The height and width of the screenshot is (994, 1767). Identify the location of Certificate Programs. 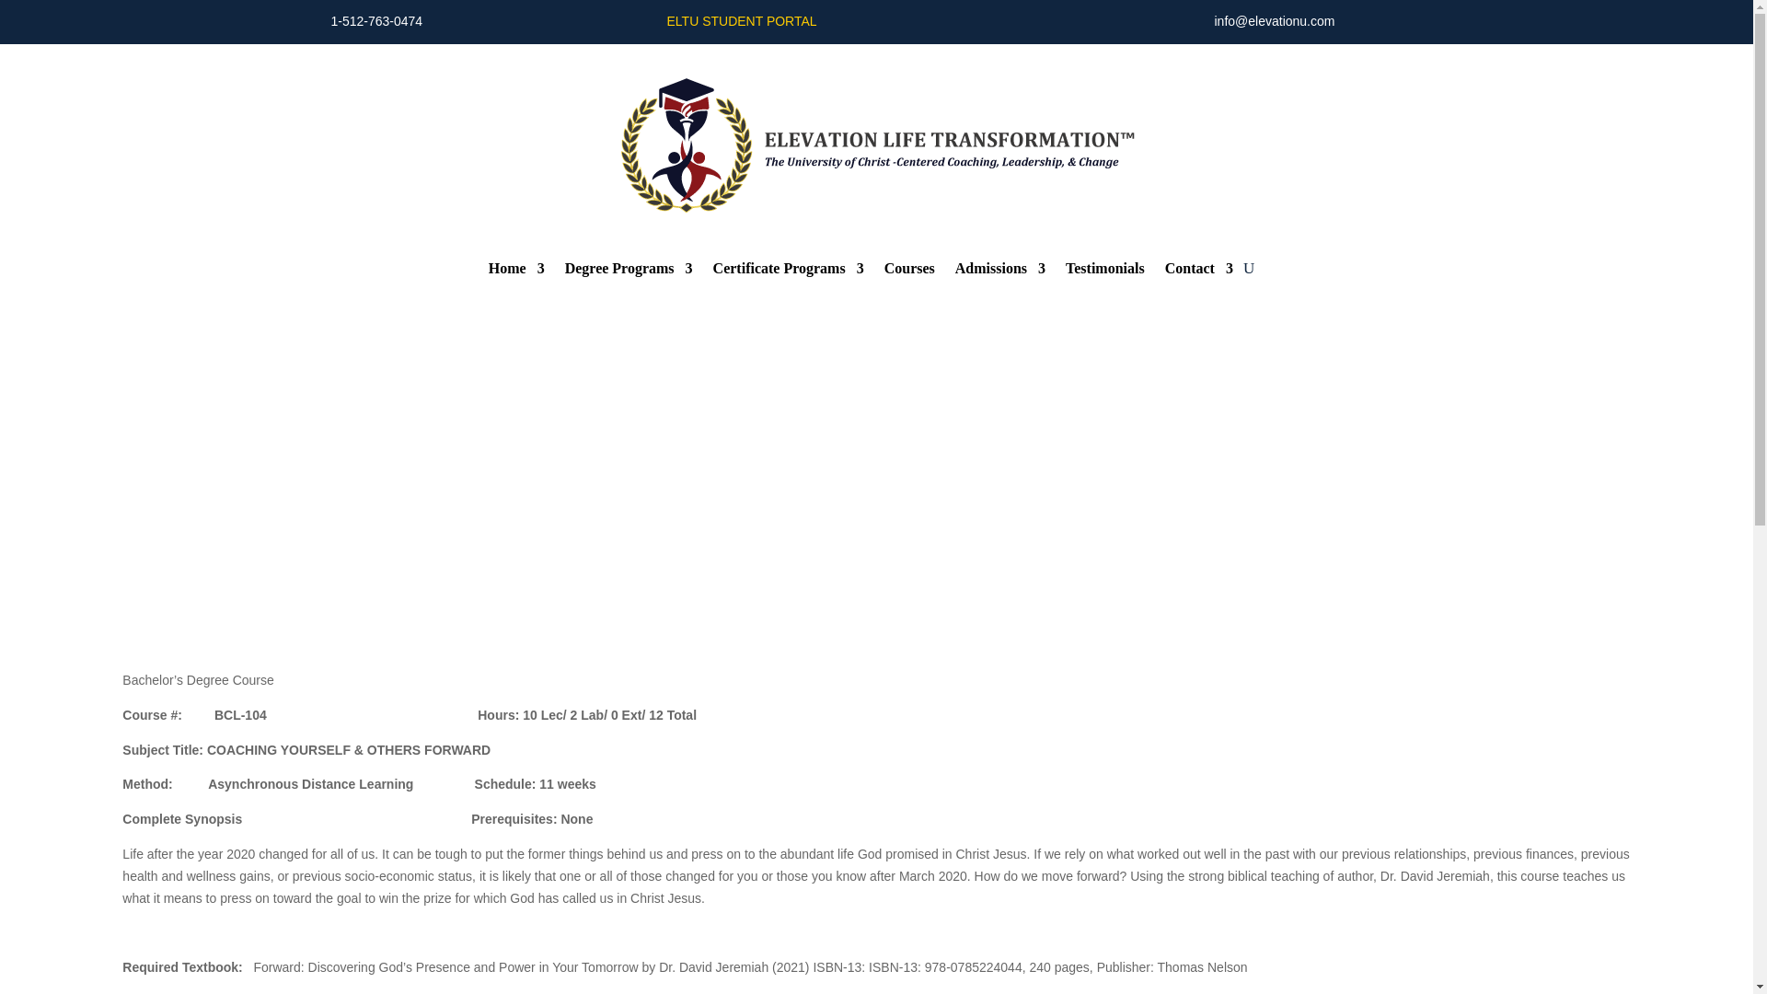
(788, 272).